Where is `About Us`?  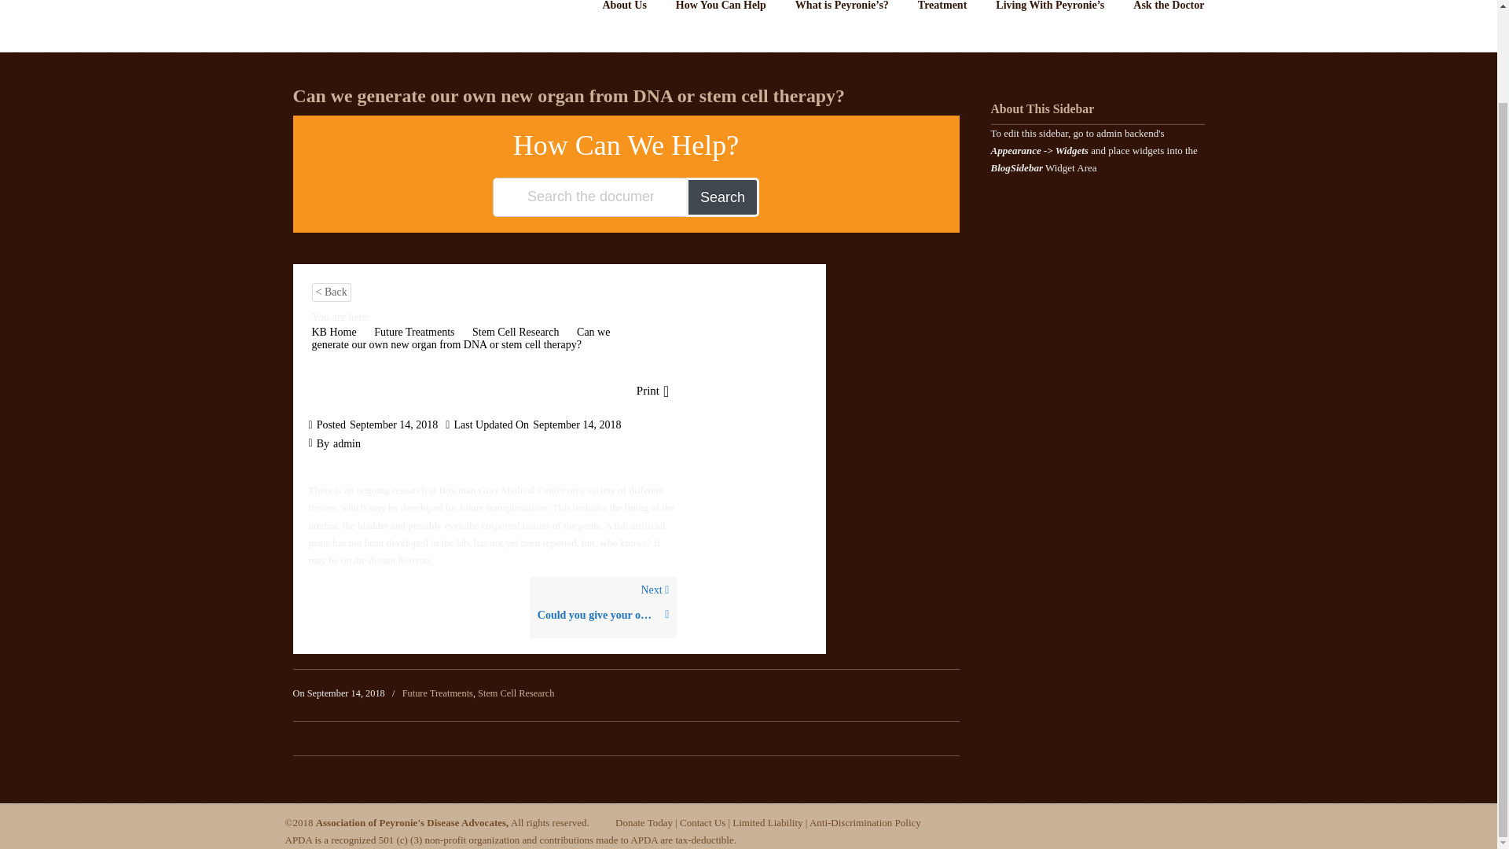 About Us is located at coordinates (624, 11).